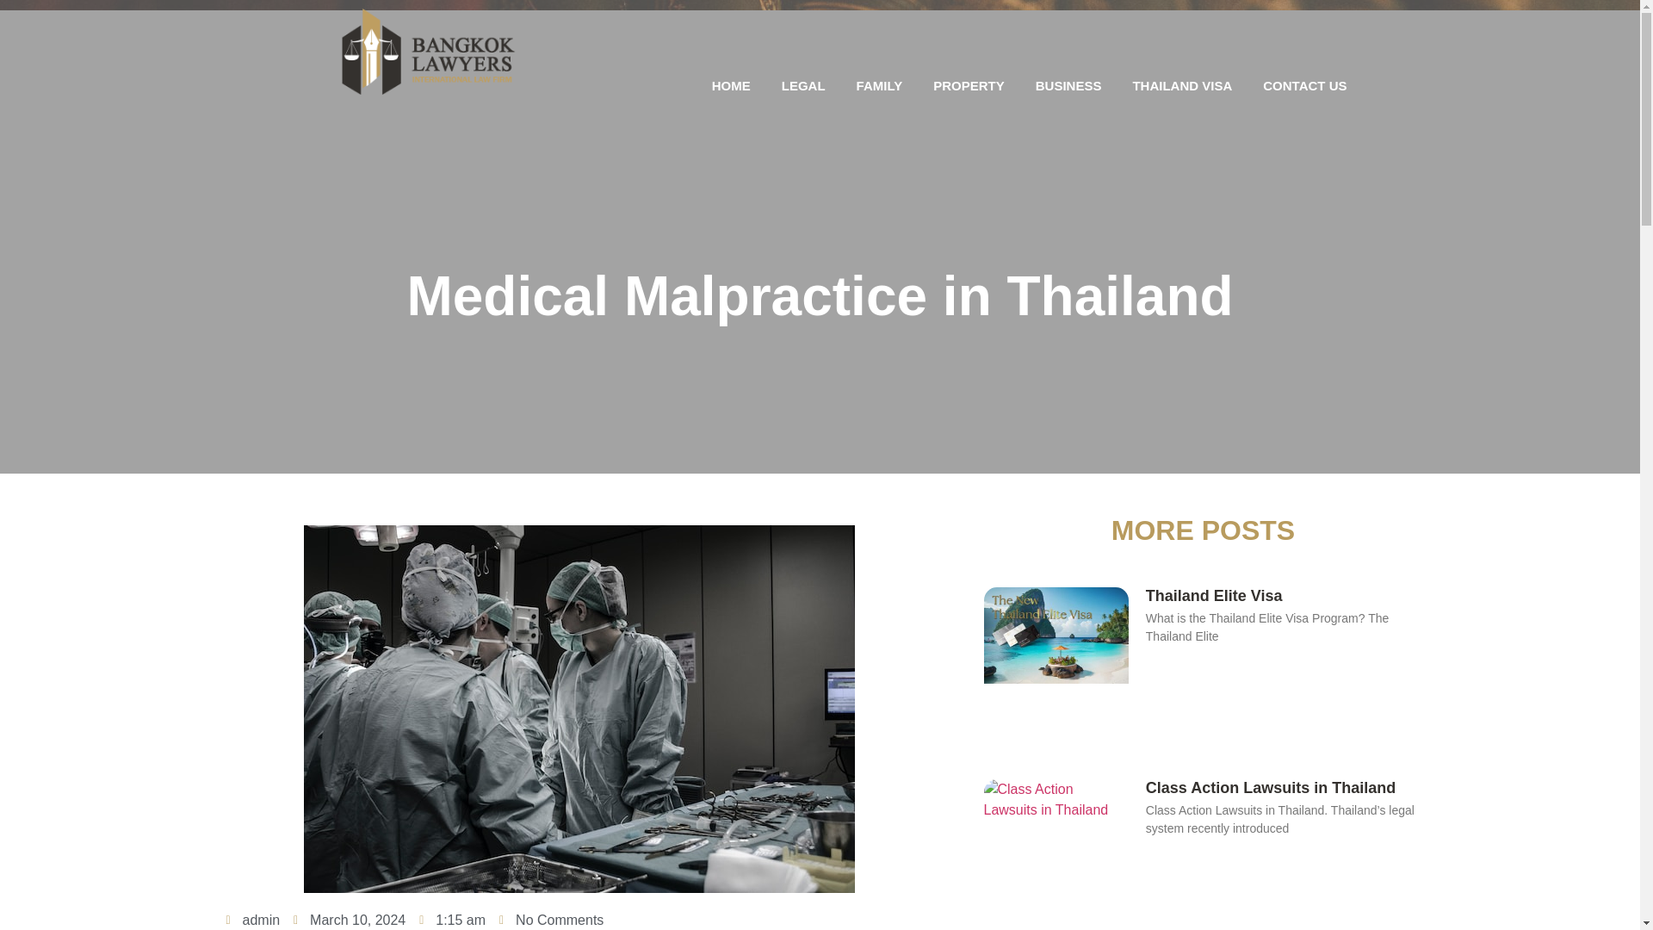 The image size is (1653, 930). Describe the element at coordinates (968, 86) in the screenshot. I see `PROPERTY` at that location.